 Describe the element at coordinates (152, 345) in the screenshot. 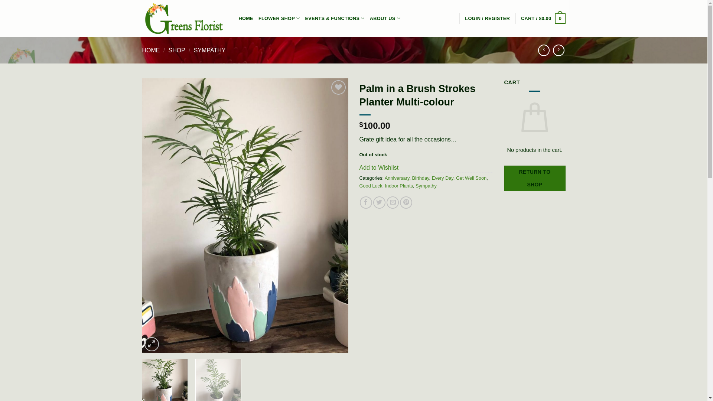

I see `Zoom` at that location.